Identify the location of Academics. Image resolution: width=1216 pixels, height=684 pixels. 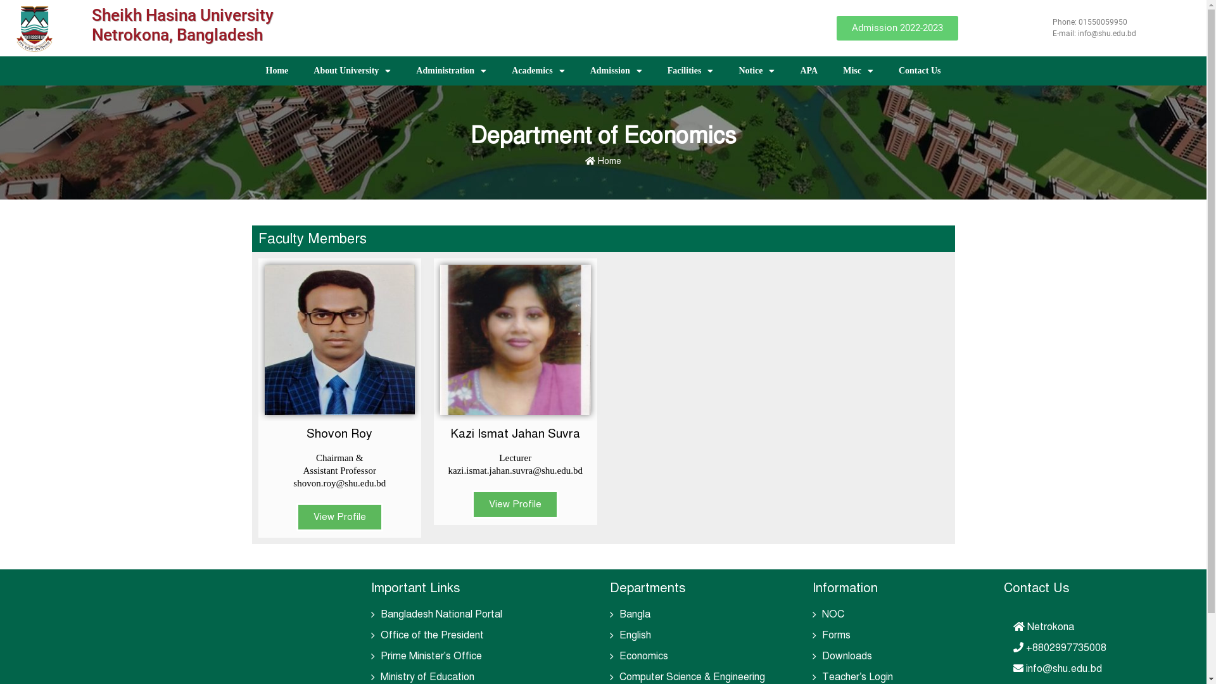
(538, 71).